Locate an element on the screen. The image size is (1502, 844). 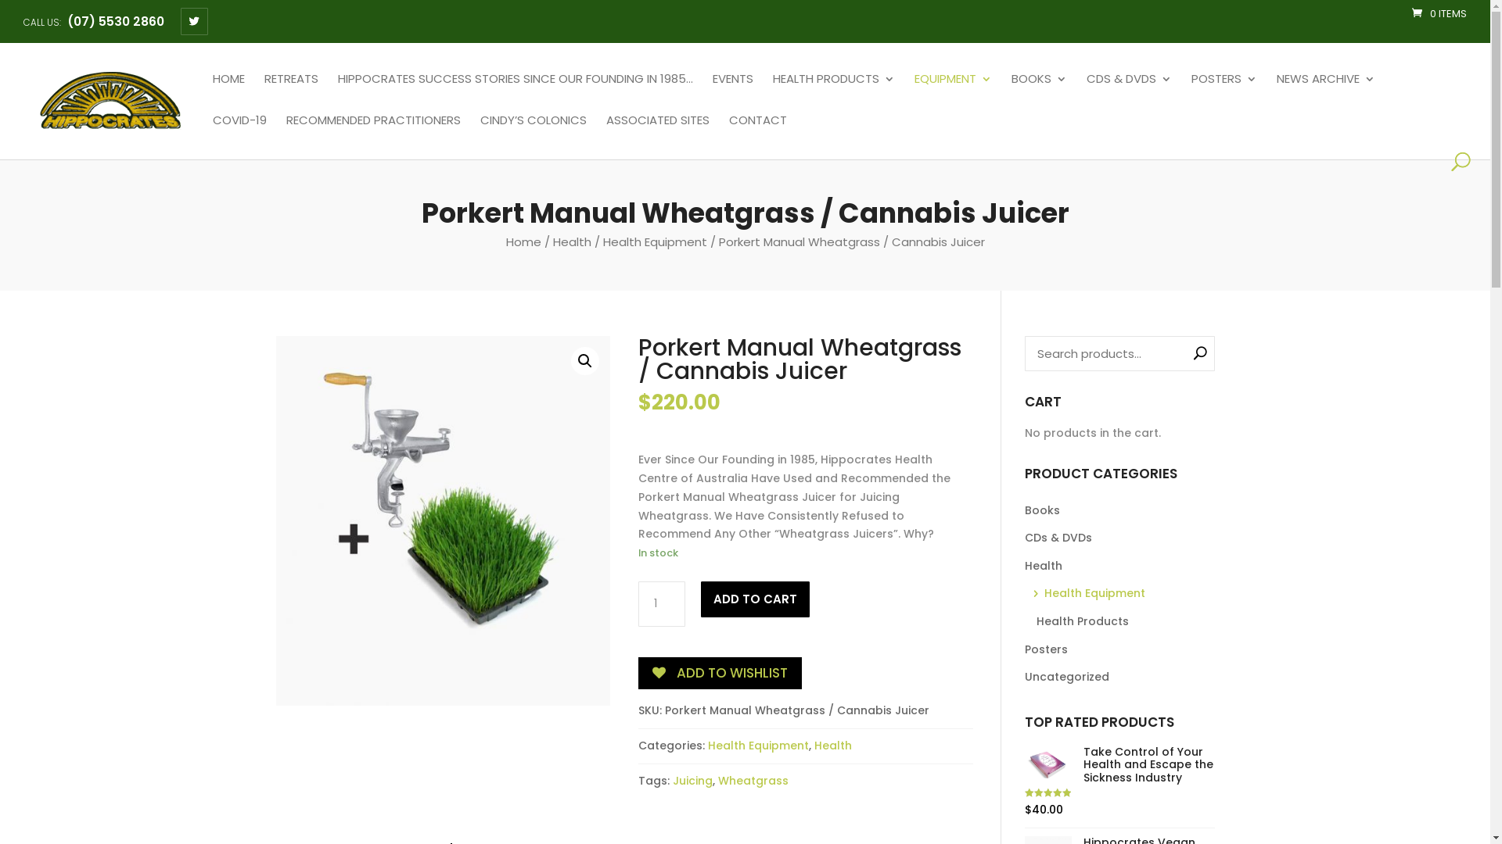
Health Equipment is located at coordinates (759, 746).